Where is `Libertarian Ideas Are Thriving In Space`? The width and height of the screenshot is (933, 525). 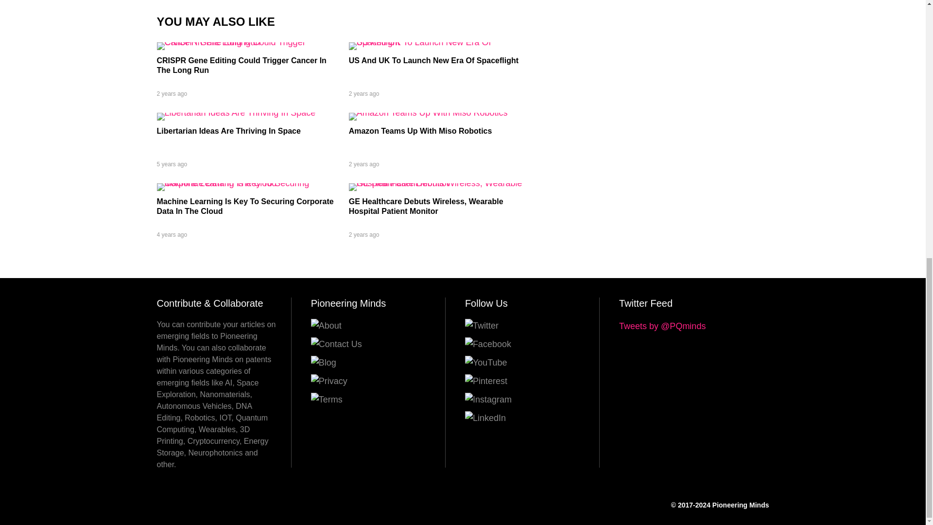
Libertarian Ideas Are Thriving In Space is located at coordinates (236, 113).